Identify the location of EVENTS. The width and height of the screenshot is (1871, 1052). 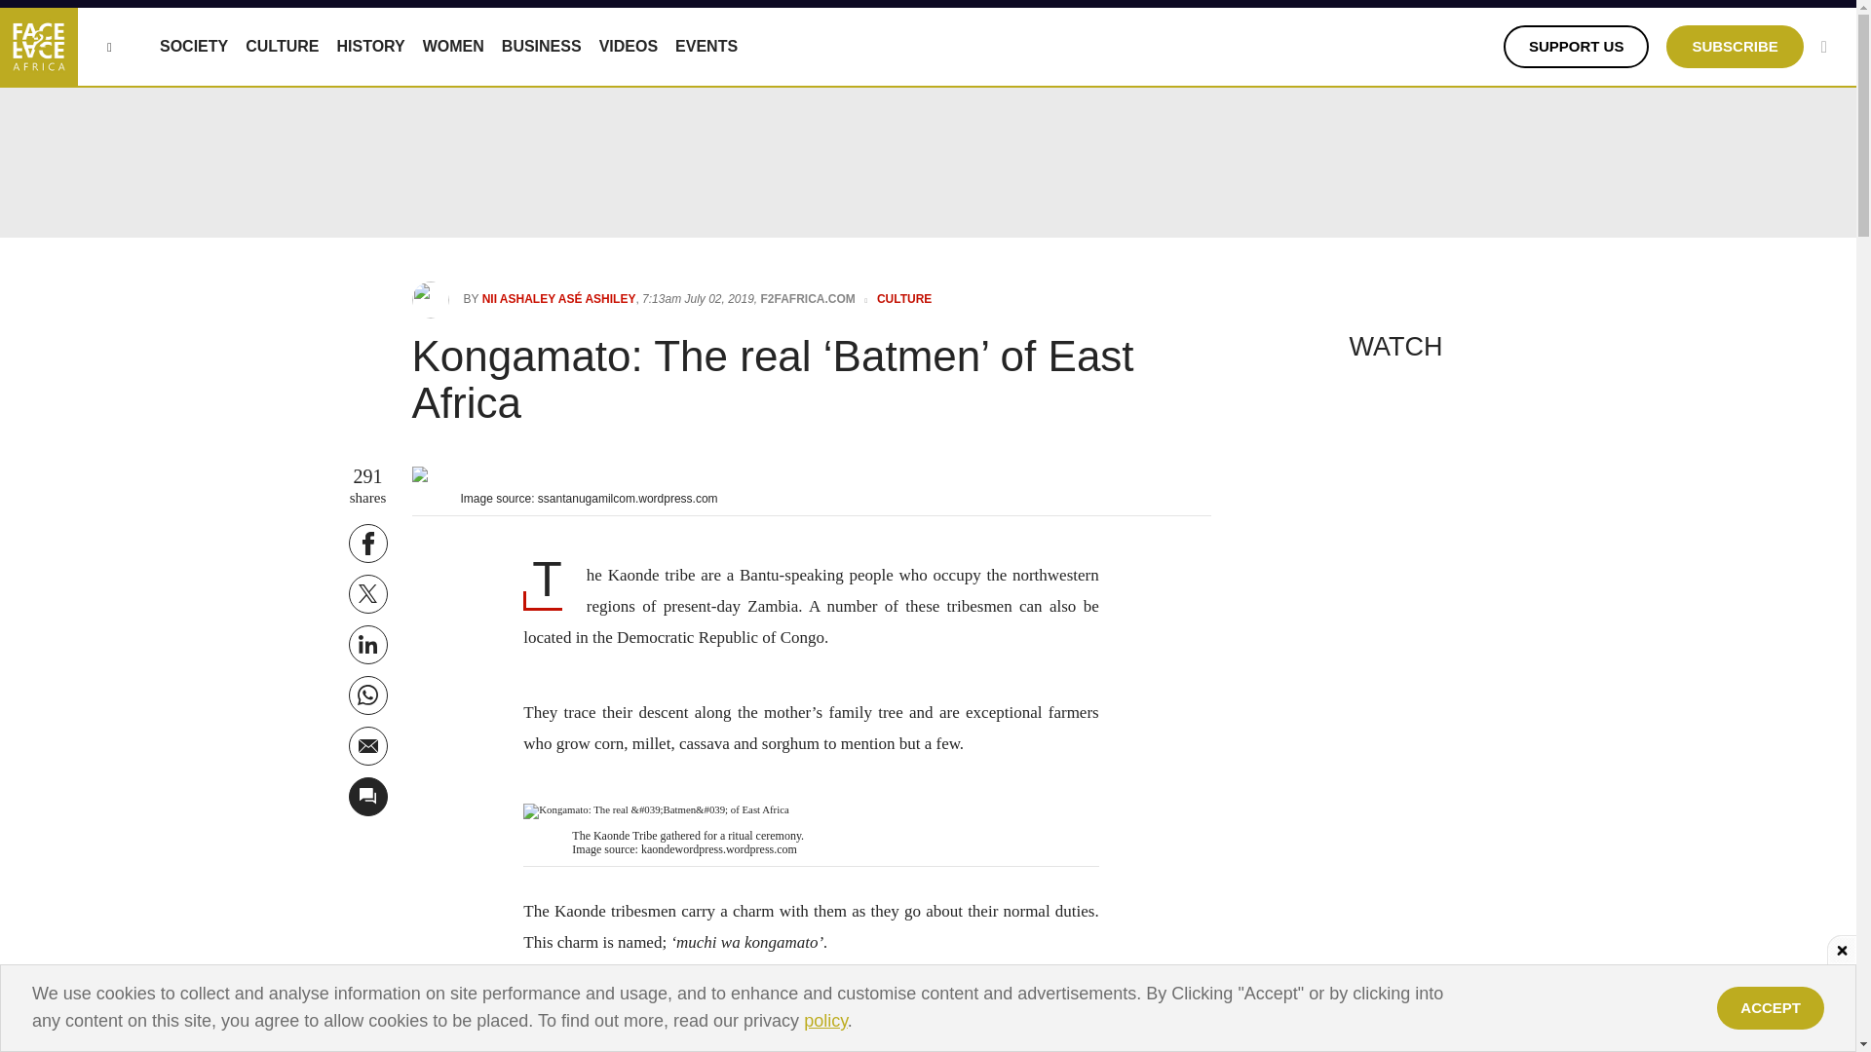
(706, 46).